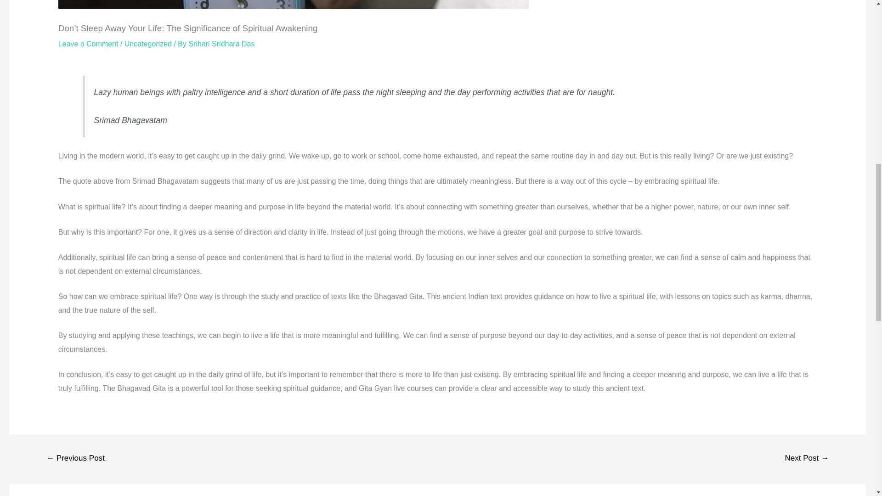  Describe the element at coordinates (148, 43) in the screenshot. I see `Uncategorized` at that location.